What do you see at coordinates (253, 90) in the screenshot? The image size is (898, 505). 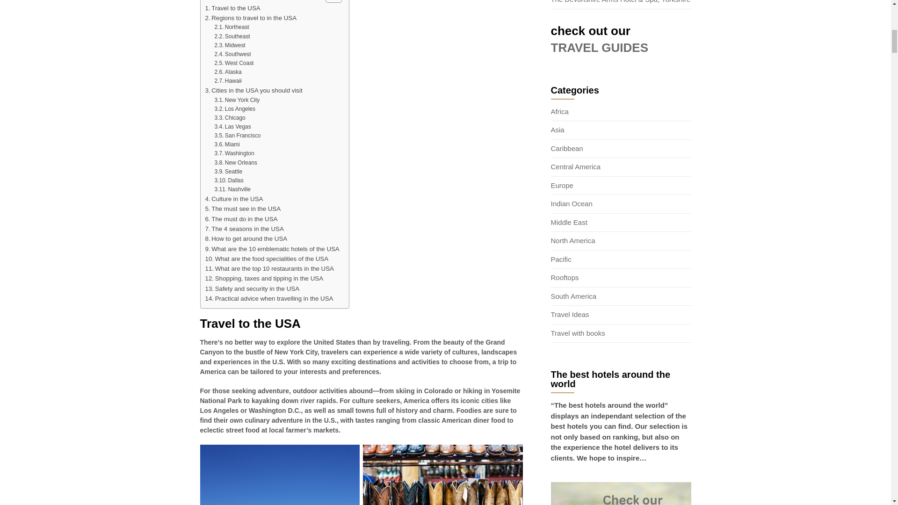 I see `Cities in the USA you should visit` at bounding box center [253, 90].